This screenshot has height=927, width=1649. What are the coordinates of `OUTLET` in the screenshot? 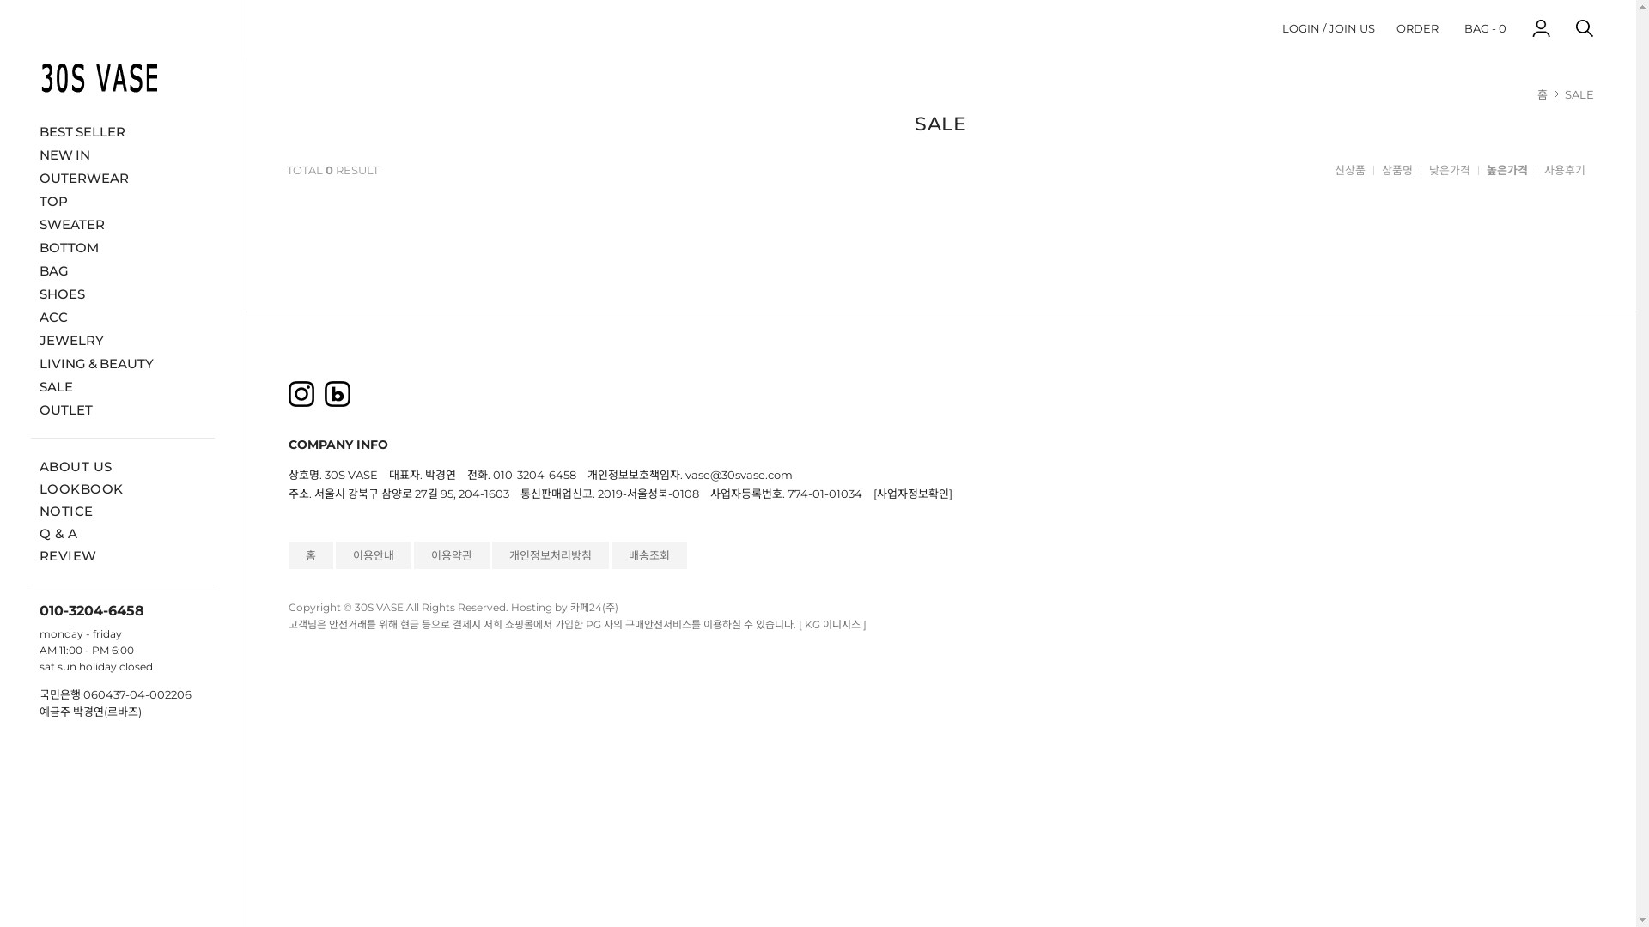 It's located at (123, 409).